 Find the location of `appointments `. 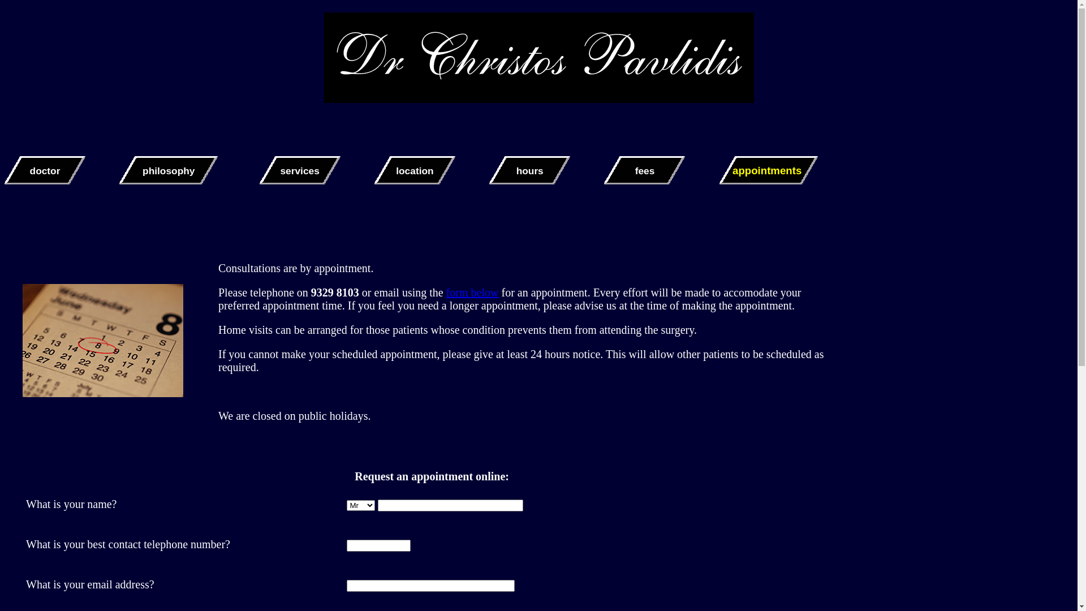

appointments  is located at coordinates (769, 171).